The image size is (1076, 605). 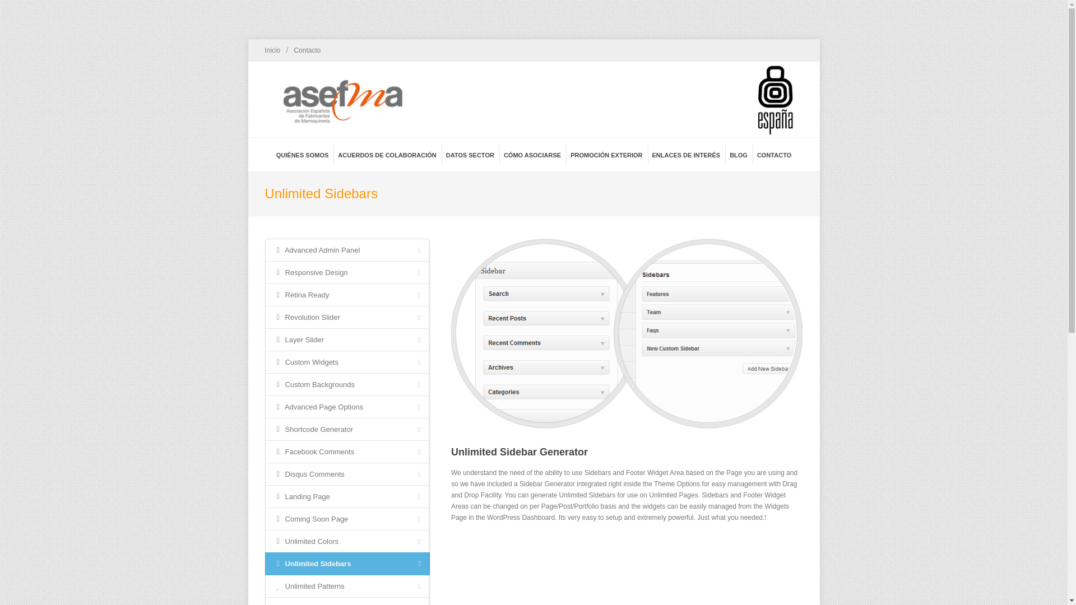 I want to click on Disqus Comments, so click(x=347, y=474).